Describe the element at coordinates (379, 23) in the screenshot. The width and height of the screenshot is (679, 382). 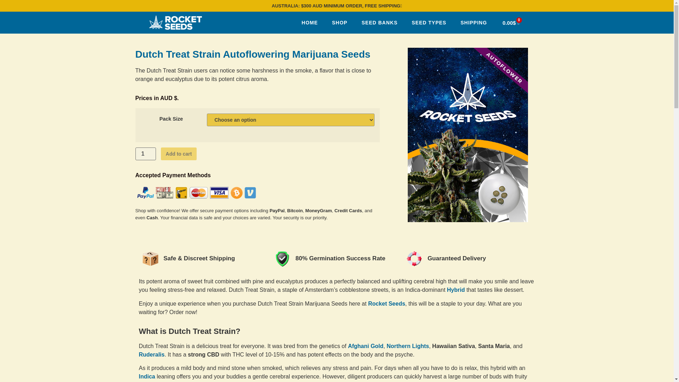
I see `SEED BANKS` at that location.